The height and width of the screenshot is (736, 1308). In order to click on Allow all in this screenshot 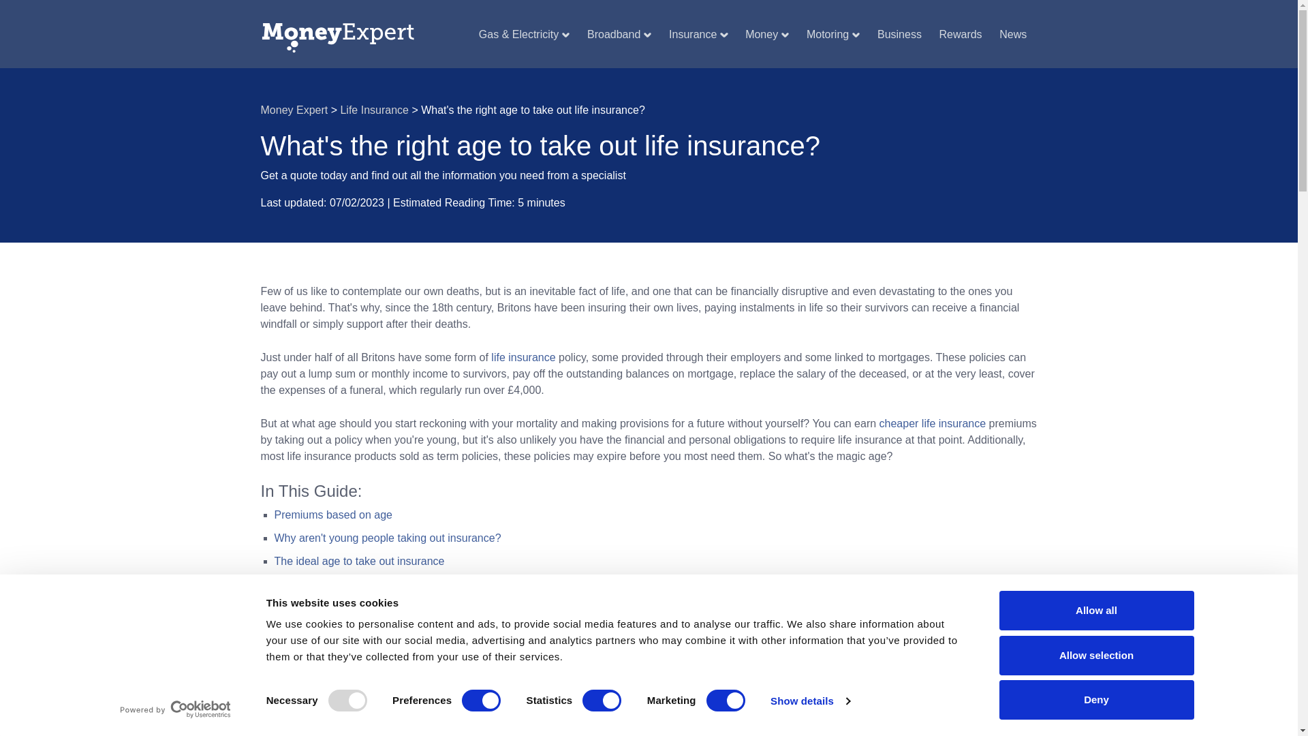, I will do `click(1095, 611)`.